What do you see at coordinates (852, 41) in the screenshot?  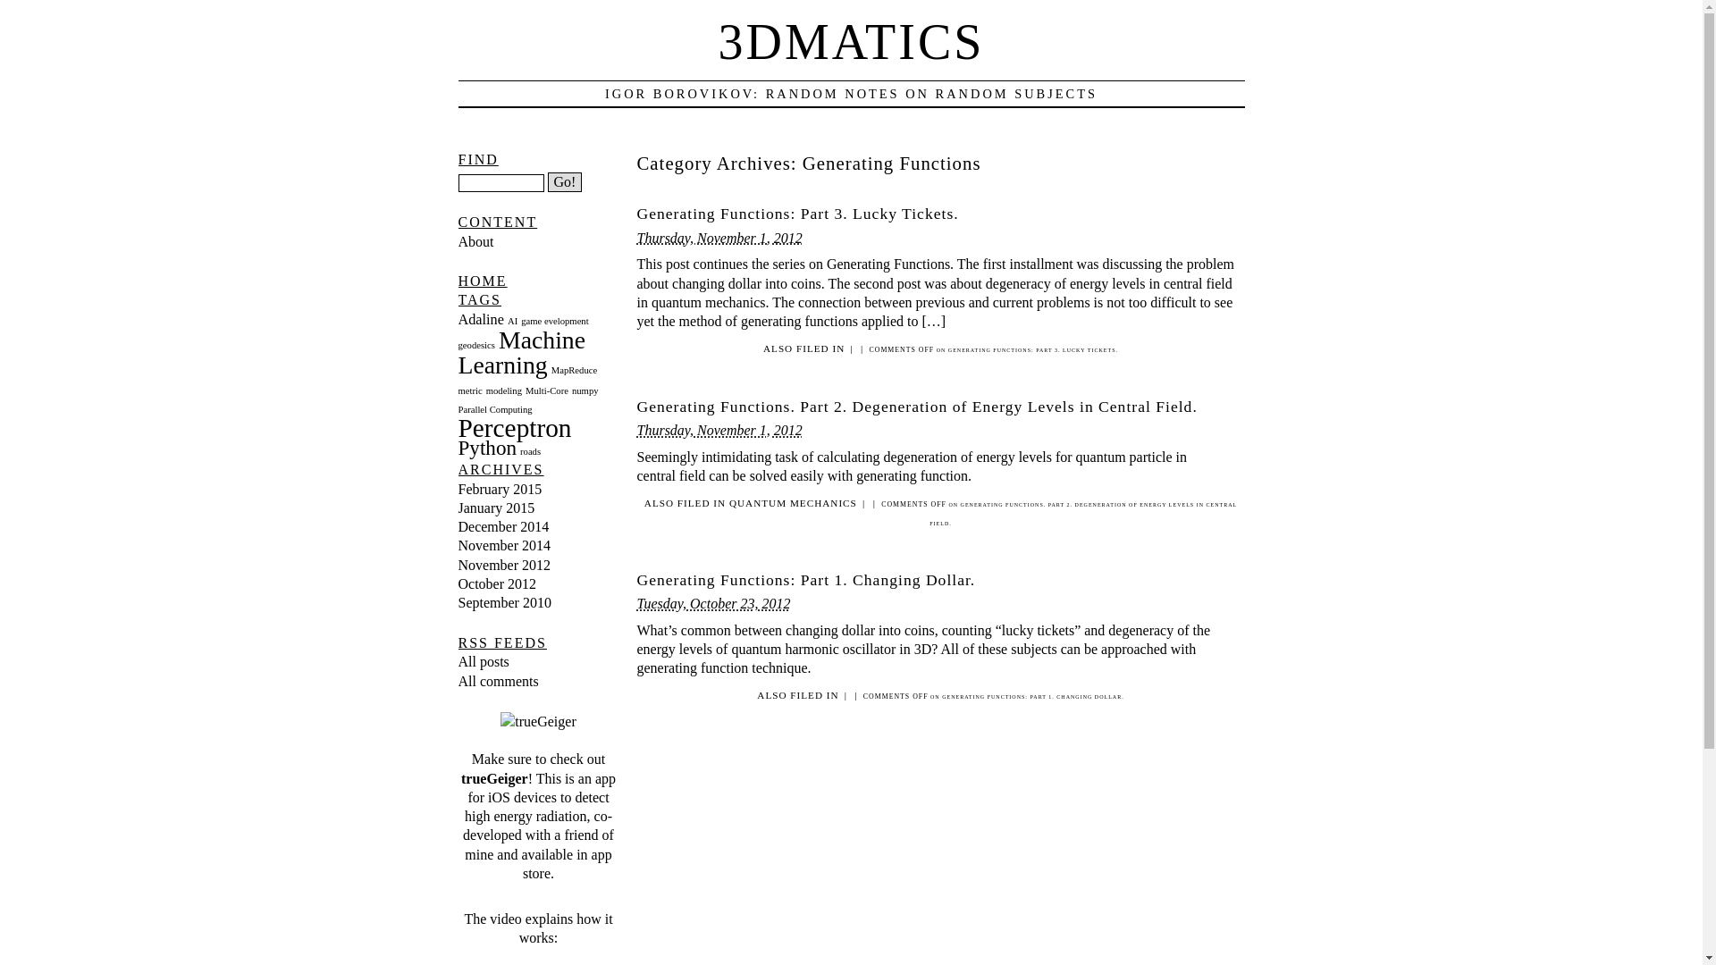 I see `3DMATICS` at bounding box center [852, 41].